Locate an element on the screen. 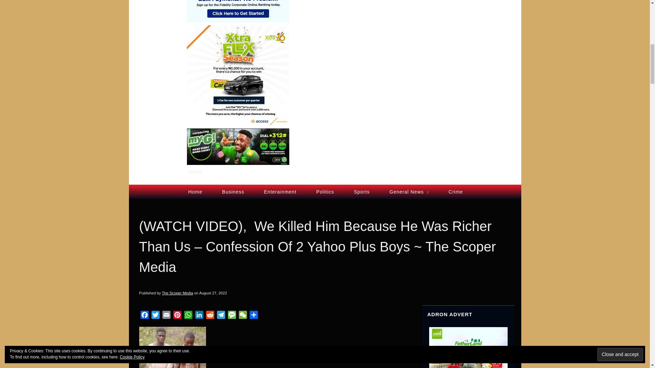  LinkedIn is located at coordinates (199, 316).